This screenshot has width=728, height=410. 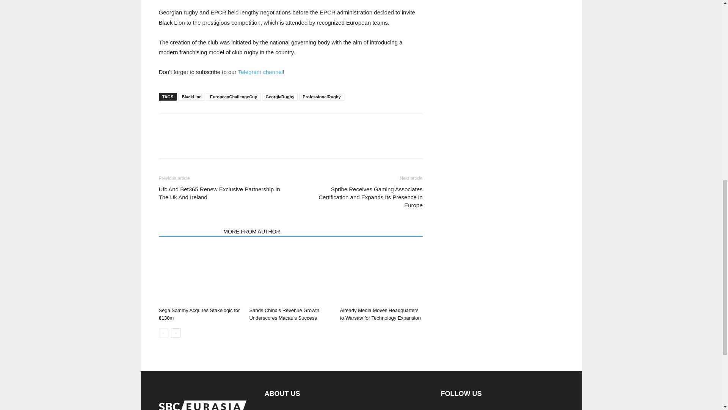 I want to click on bottomFacebookLike, so click(x=215, y=126).